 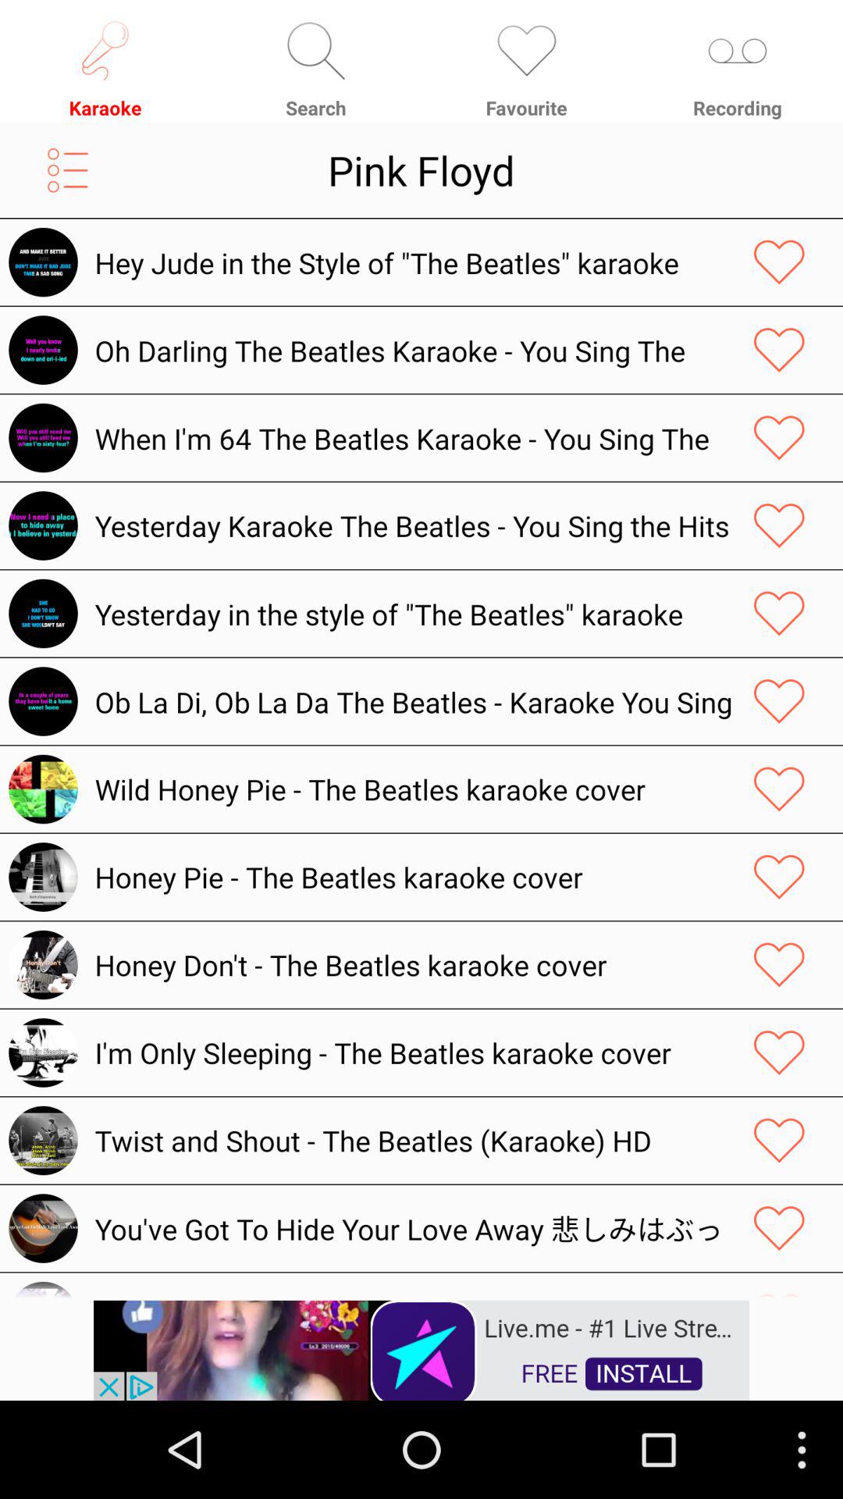 I want to click on love track, so click(x=779, y=525).